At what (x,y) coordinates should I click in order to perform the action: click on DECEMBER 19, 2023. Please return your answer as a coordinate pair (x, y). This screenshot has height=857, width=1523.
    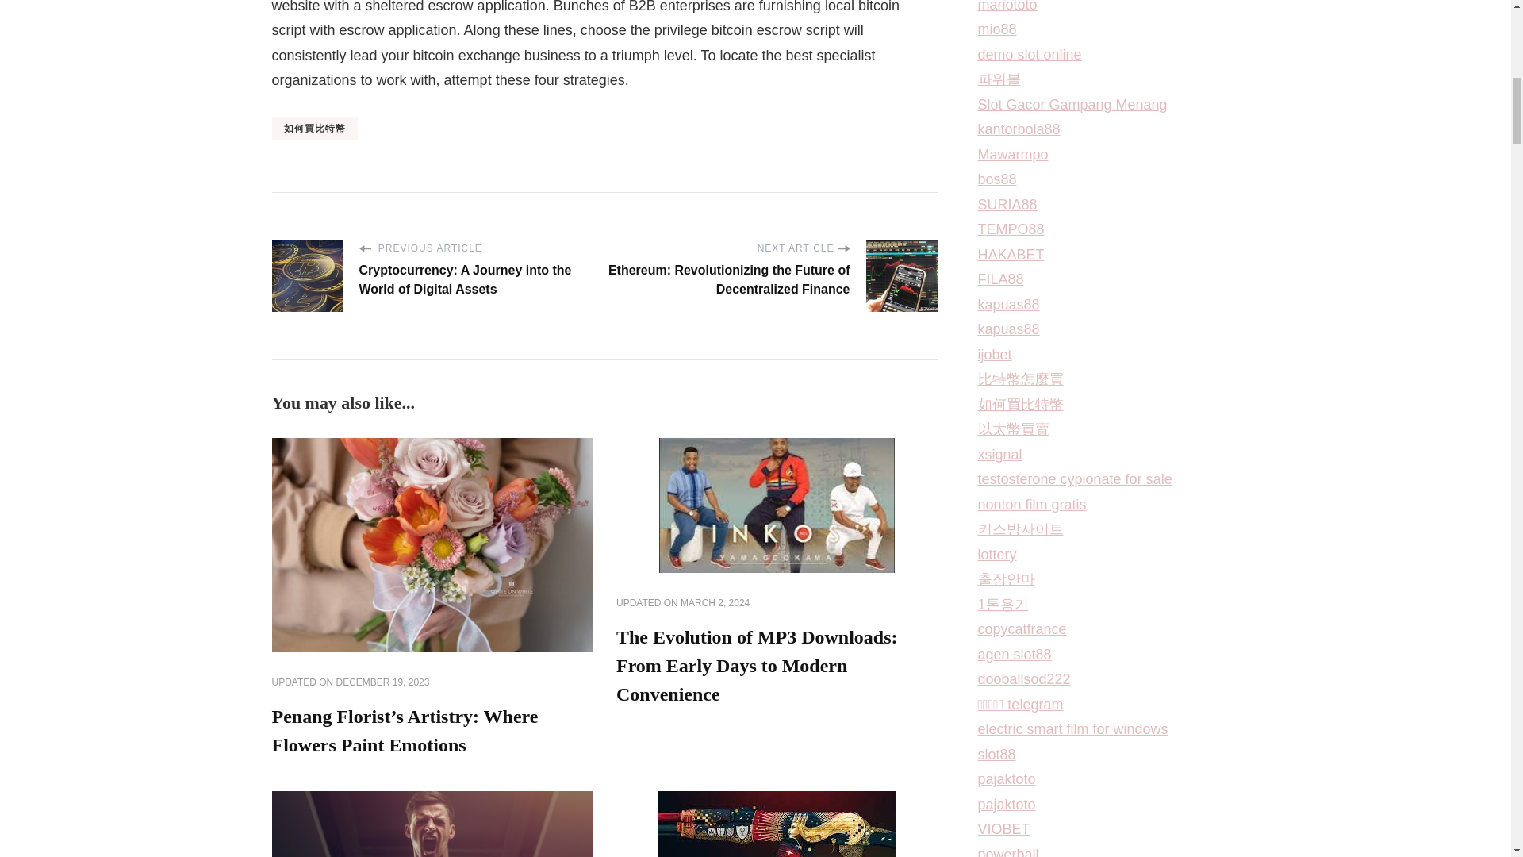
    Looking at the image, I should click on (382, 683).